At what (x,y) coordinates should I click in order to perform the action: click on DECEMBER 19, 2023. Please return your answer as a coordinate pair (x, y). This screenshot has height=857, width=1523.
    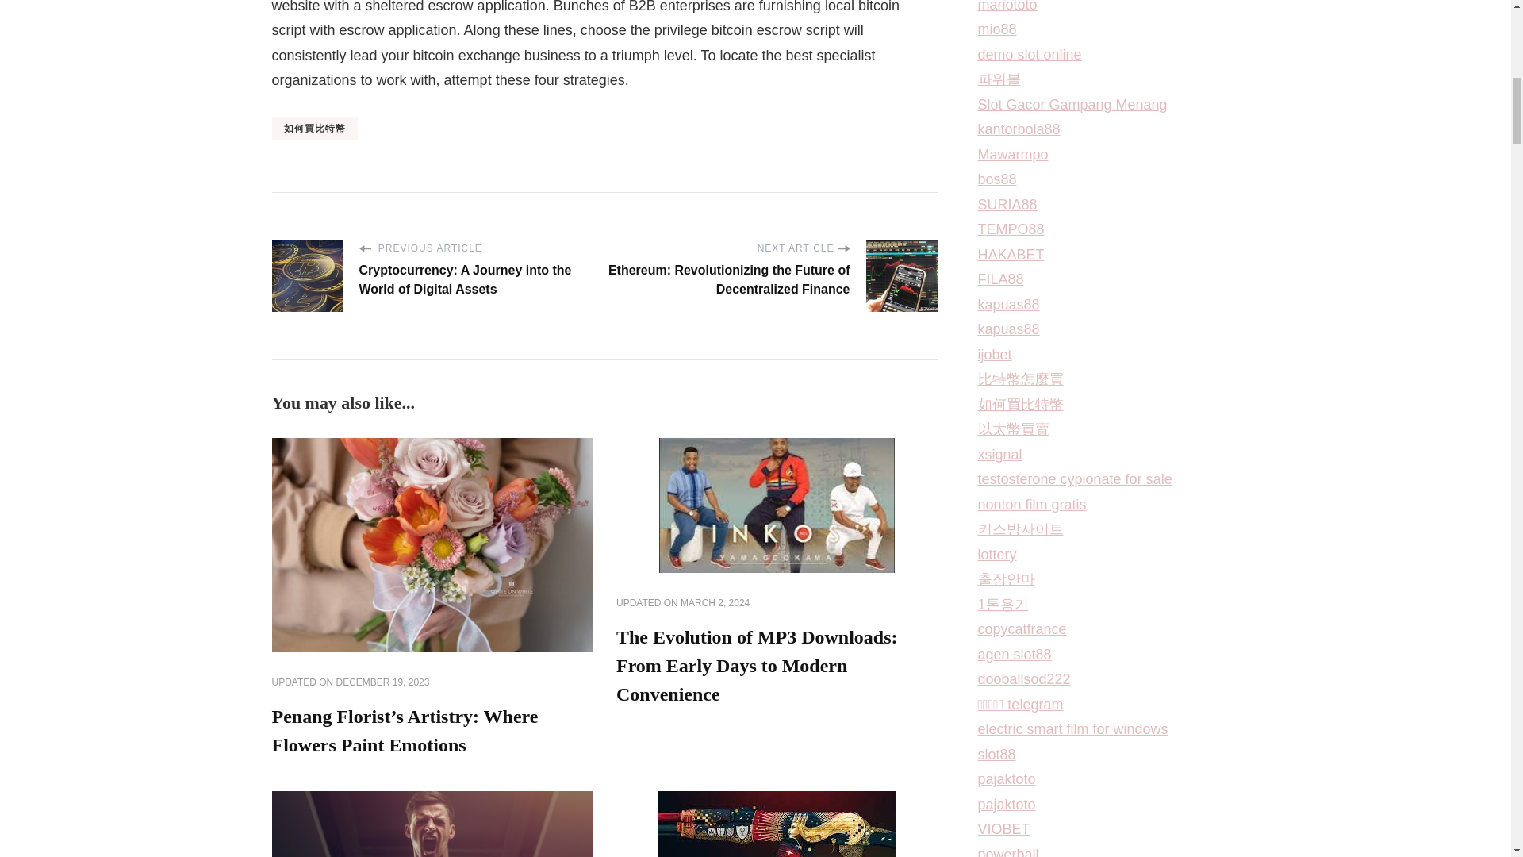
    Looking at the image, I should click on (382, 683).